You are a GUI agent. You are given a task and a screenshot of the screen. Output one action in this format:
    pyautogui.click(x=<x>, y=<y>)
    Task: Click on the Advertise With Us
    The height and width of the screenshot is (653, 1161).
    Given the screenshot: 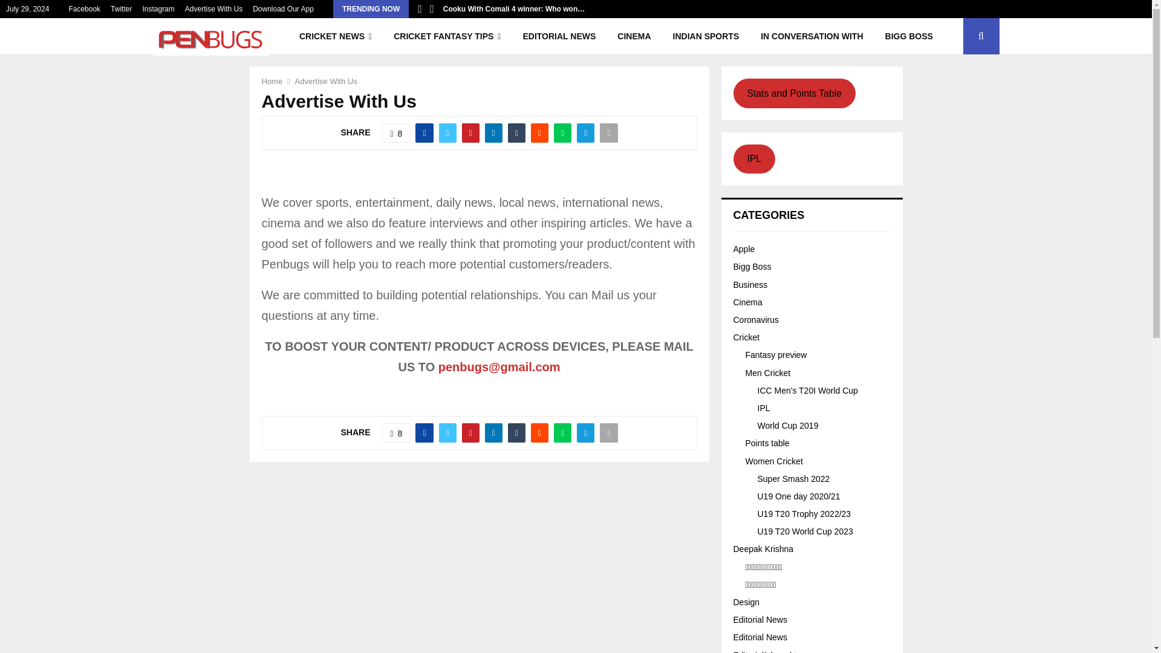 What is the action you would take?
    pyautogui.click(x=213, y=9)
    